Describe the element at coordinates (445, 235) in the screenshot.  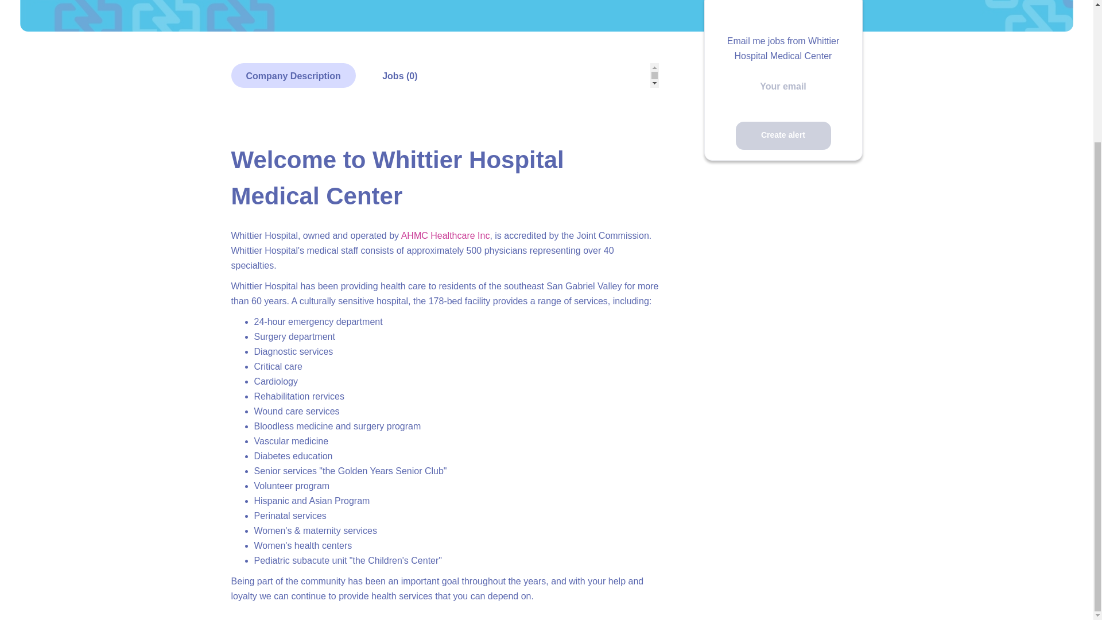
I see `AHMC Healthcare Inc` at that location.